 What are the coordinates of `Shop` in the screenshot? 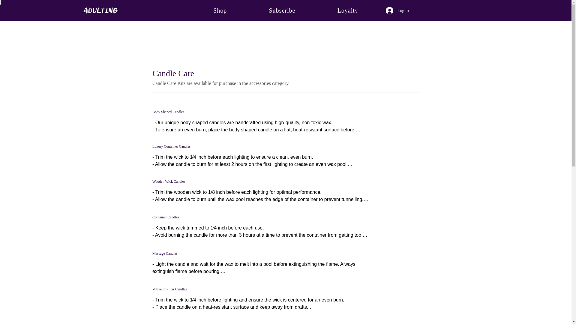 It's located at (220, 10).